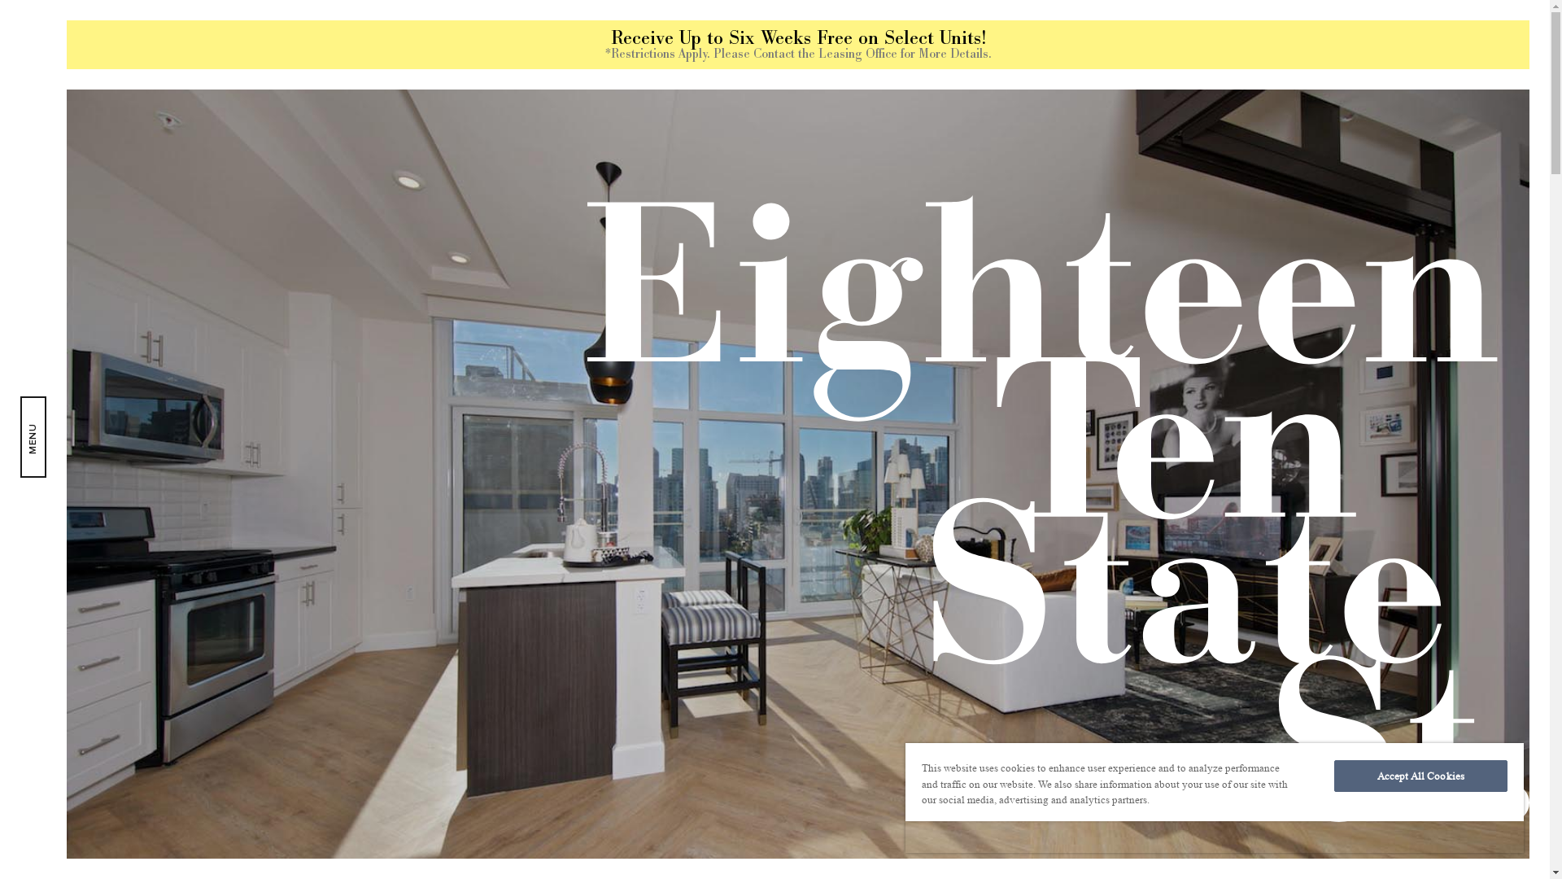 The height and width of the screenshot is (879, 1562). What do you see at coordinates (328, 776) in the screenshot?
I see `07. Lease Now` at bounding box center [328, 776].